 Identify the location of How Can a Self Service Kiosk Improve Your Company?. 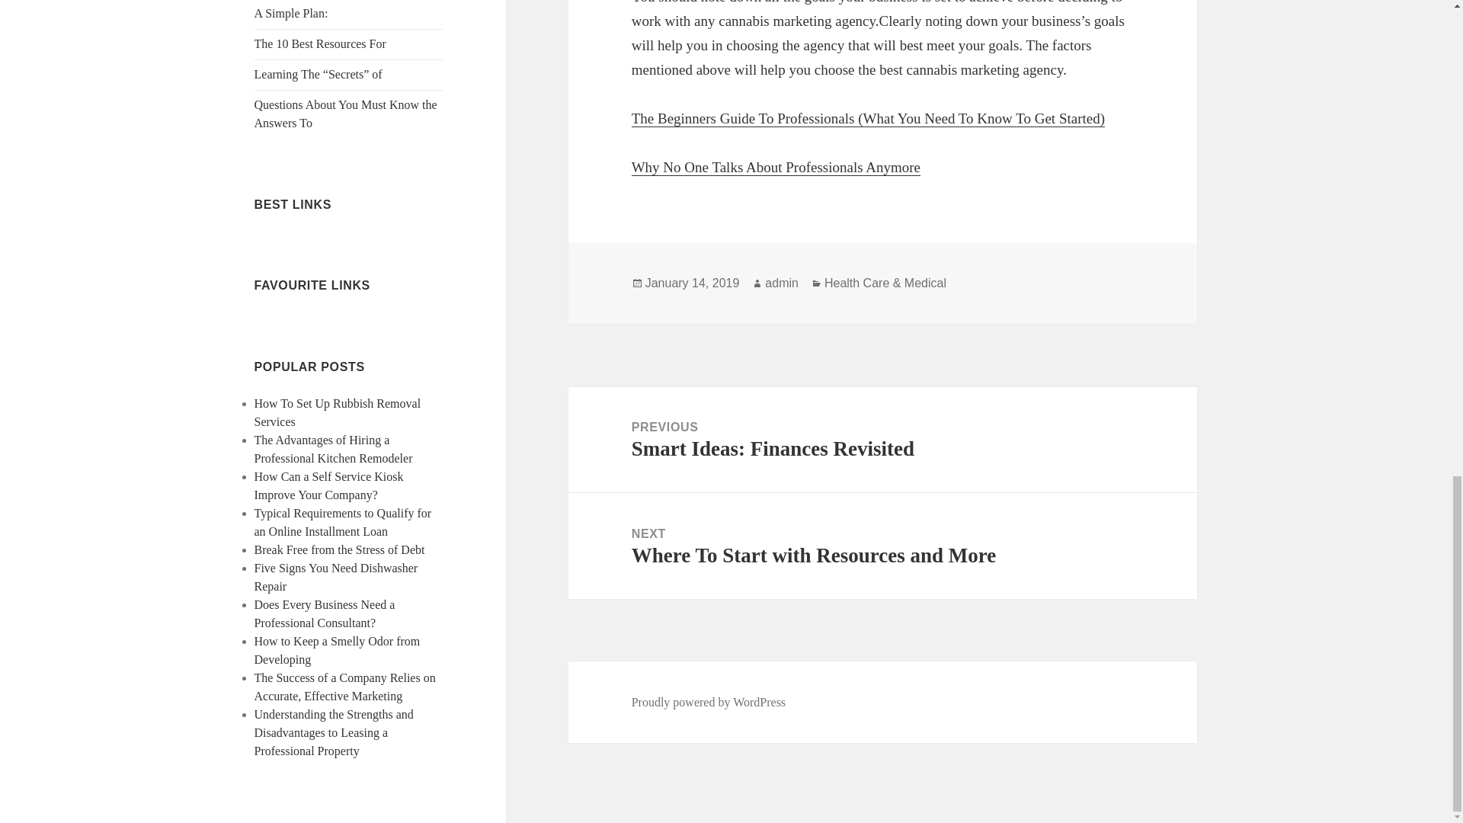
(329, 485).